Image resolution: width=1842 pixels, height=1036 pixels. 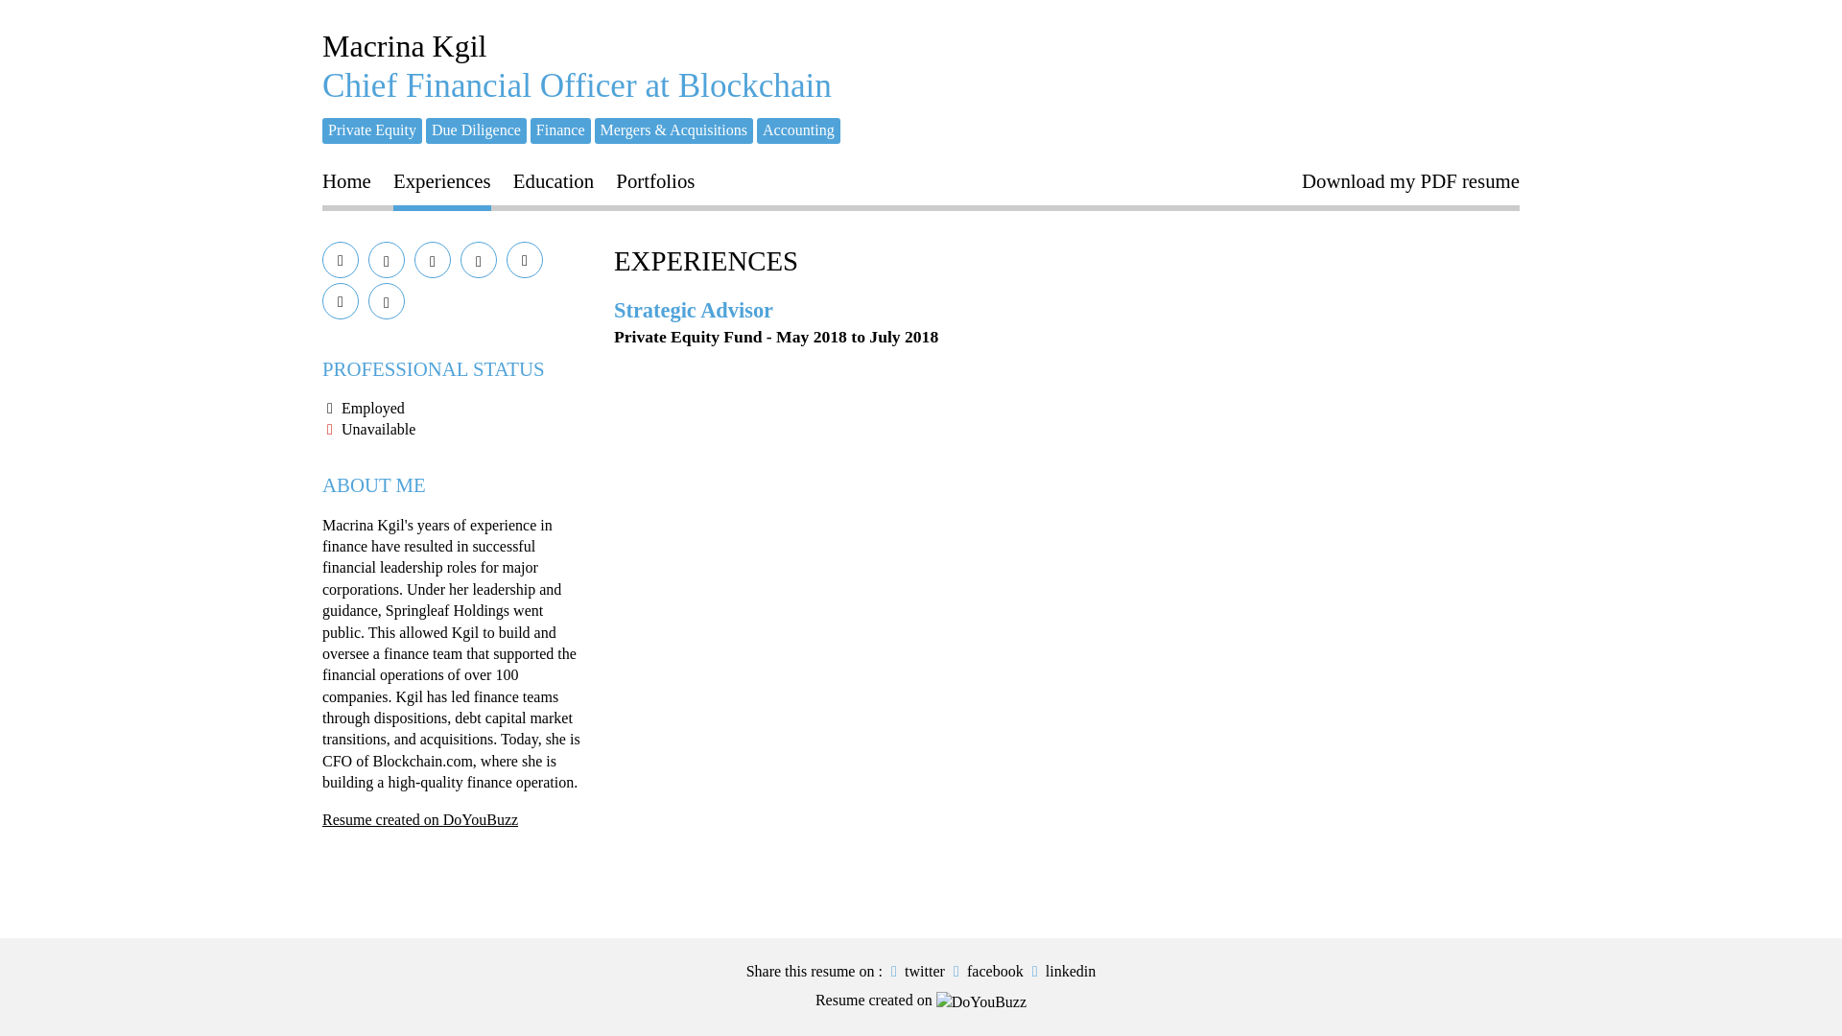 What do you see at coordinates (915, 971) in the screenshot?
I see `twitter` at bounding box center [915, 971].